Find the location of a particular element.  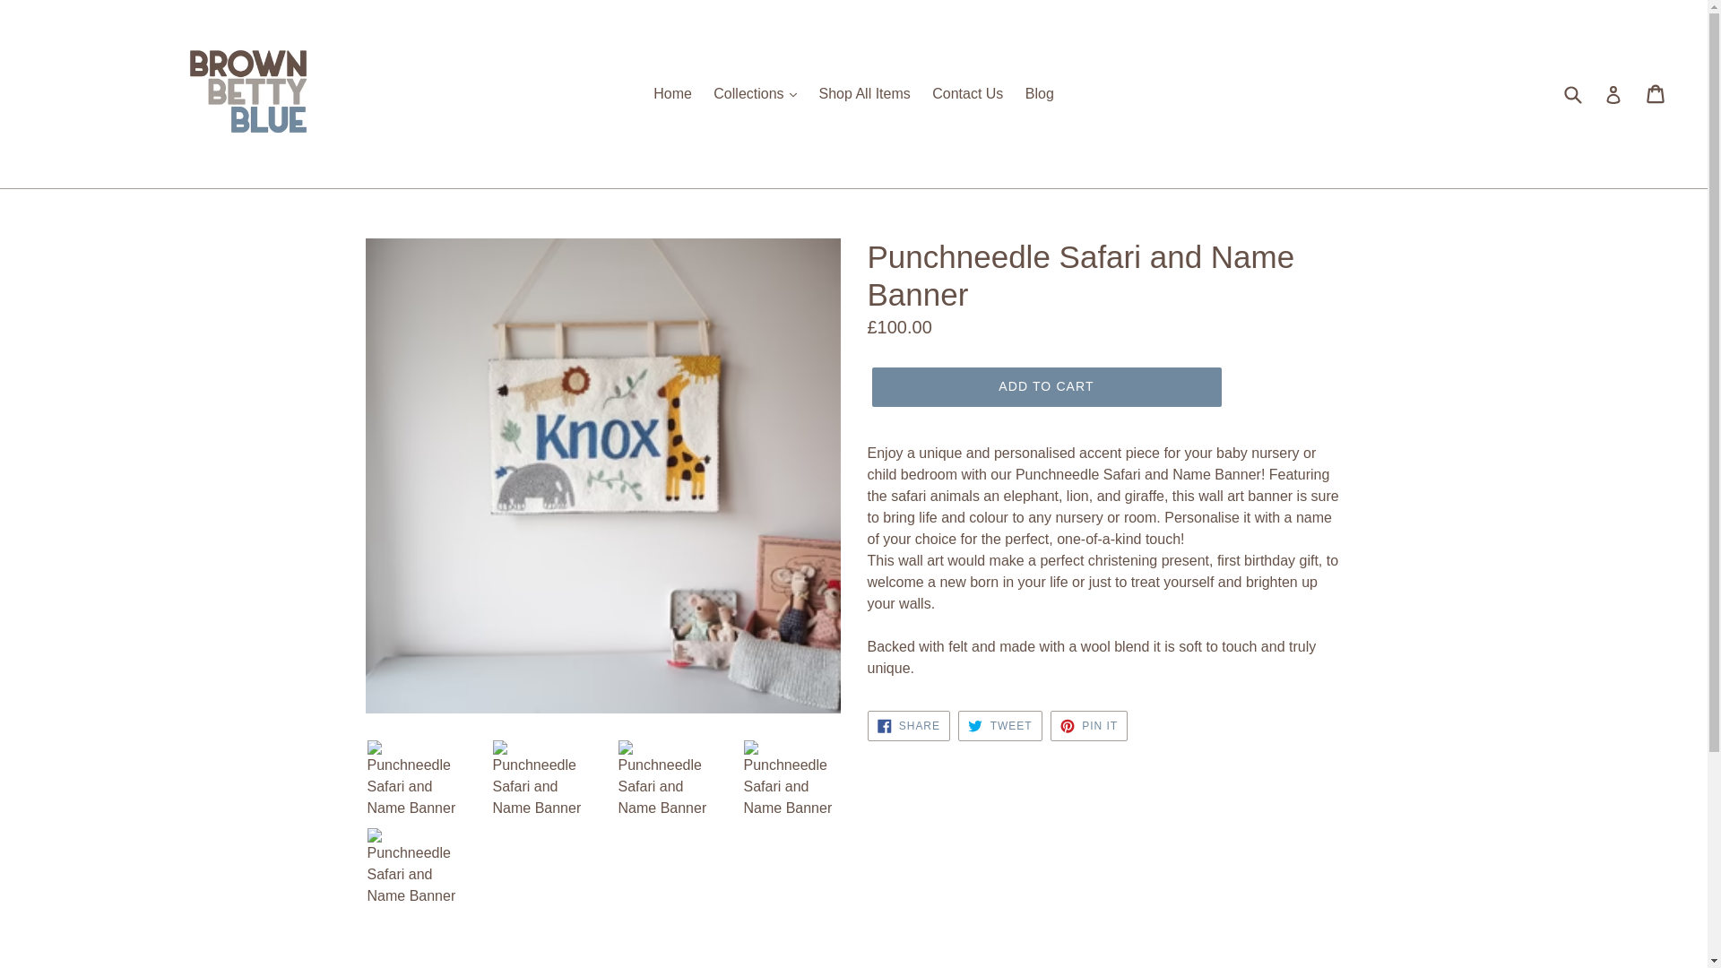

Home is located at coordinates (672, 93).